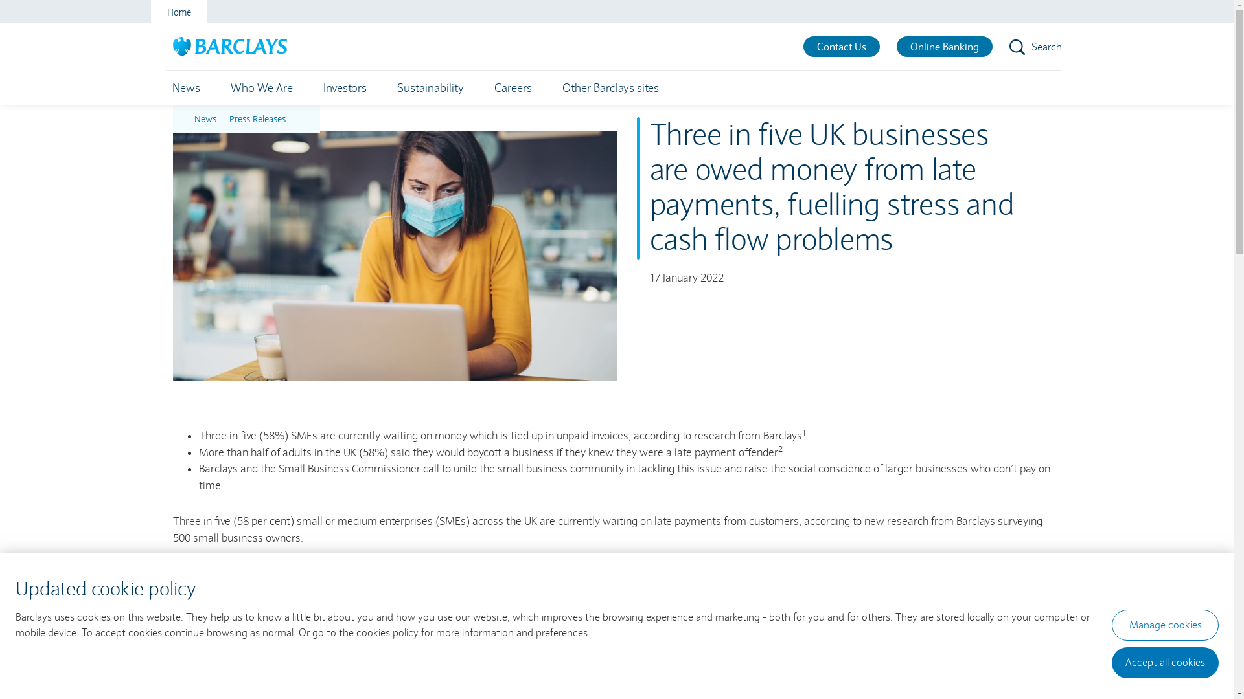 This screenshot has height=699, width=1244. I want to click on Online Banking, so click(945, 47).